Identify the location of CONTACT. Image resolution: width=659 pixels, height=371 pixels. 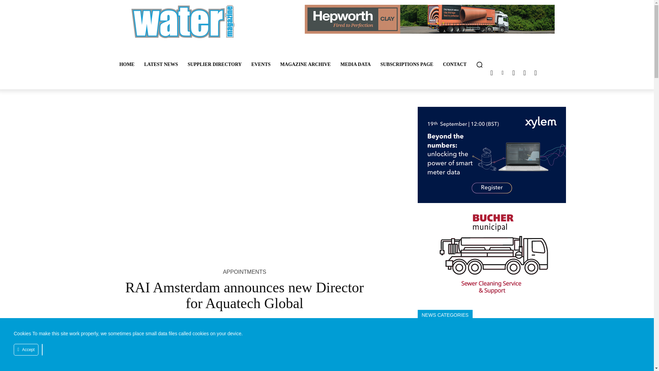
(454, 65).